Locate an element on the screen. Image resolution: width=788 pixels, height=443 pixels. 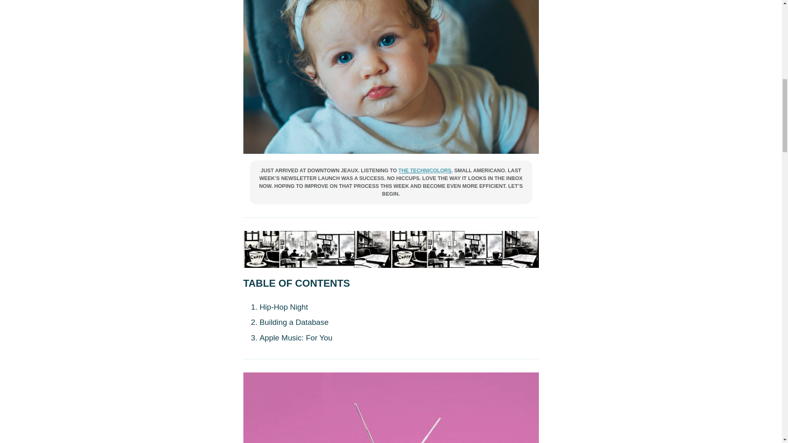
THE TECHNICOLORS is located at coordinates (425, 171).